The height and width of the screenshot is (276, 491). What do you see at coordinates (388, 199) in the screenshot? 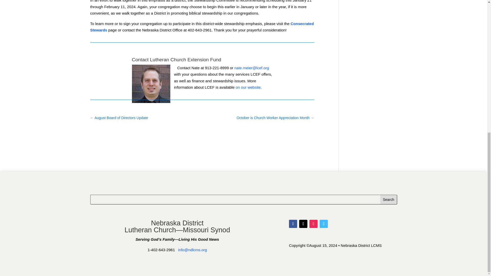
I see `Search` at bounding box center [388, 199].